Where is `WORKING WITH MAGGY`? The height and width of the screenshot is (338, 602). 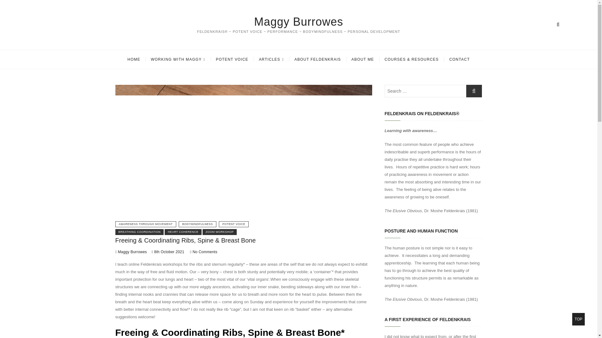 WORKING WITH MAGGY is located at coordinates (178, 59).